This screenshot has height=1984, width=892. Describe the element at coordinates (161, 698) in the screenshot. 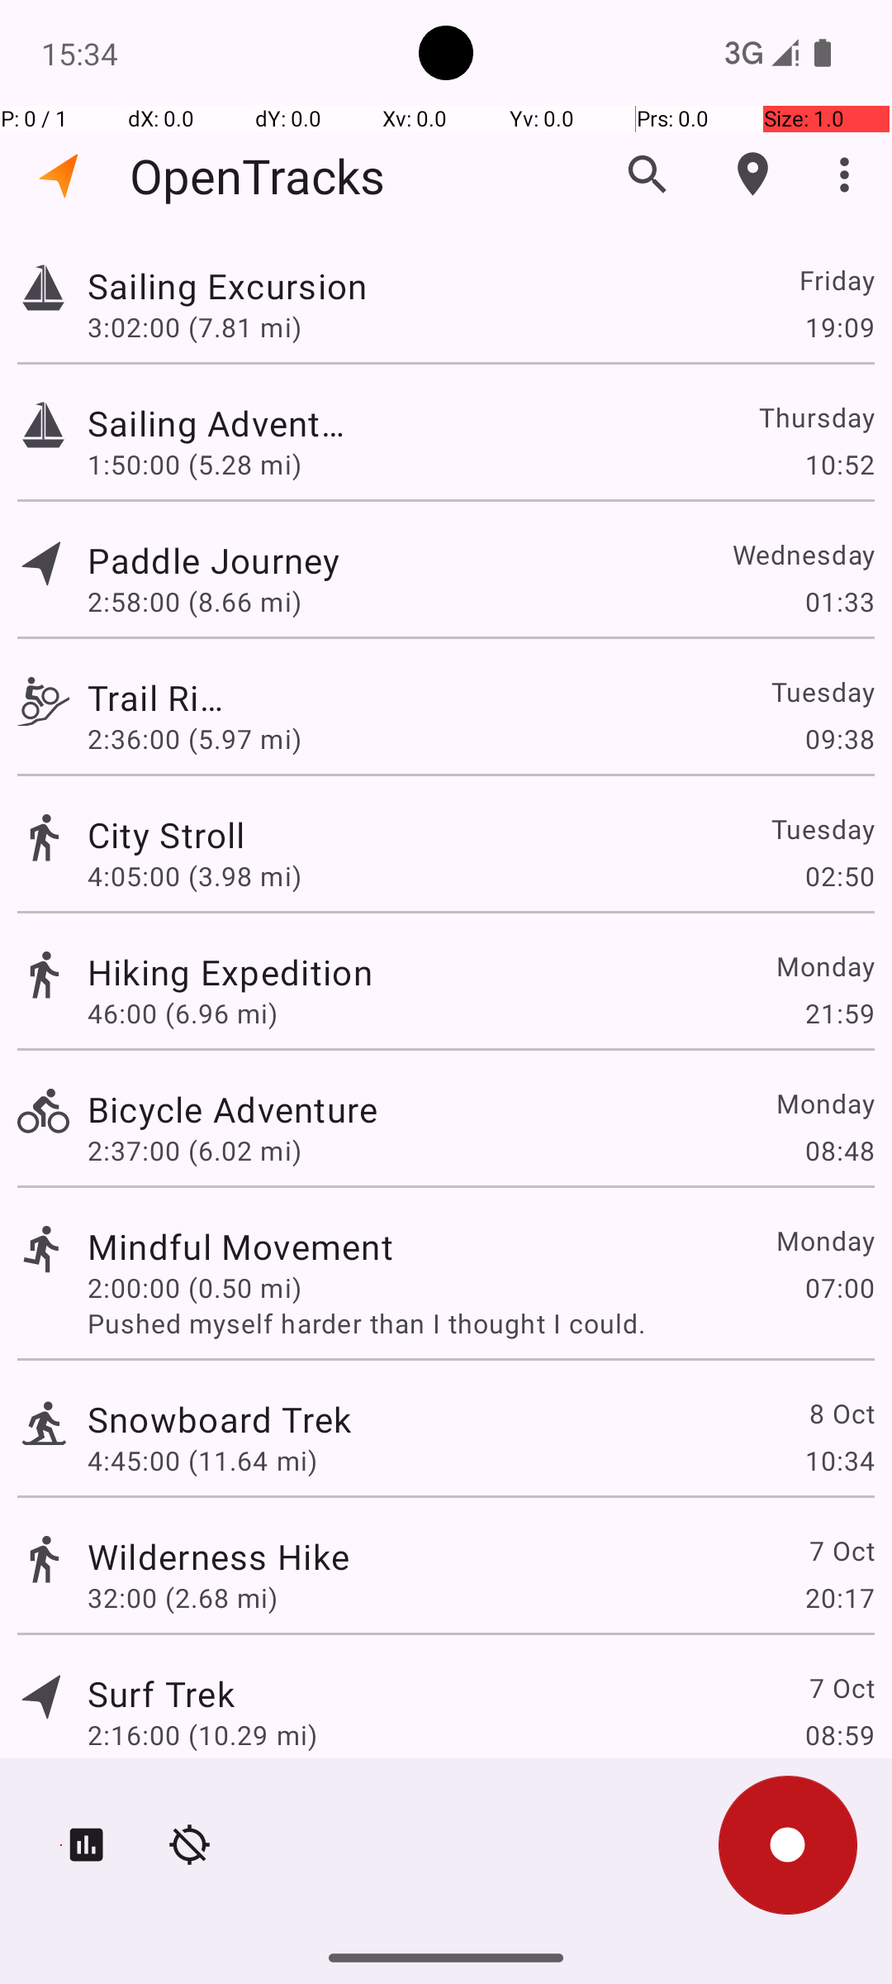

I see `Trail Riding` at that location.